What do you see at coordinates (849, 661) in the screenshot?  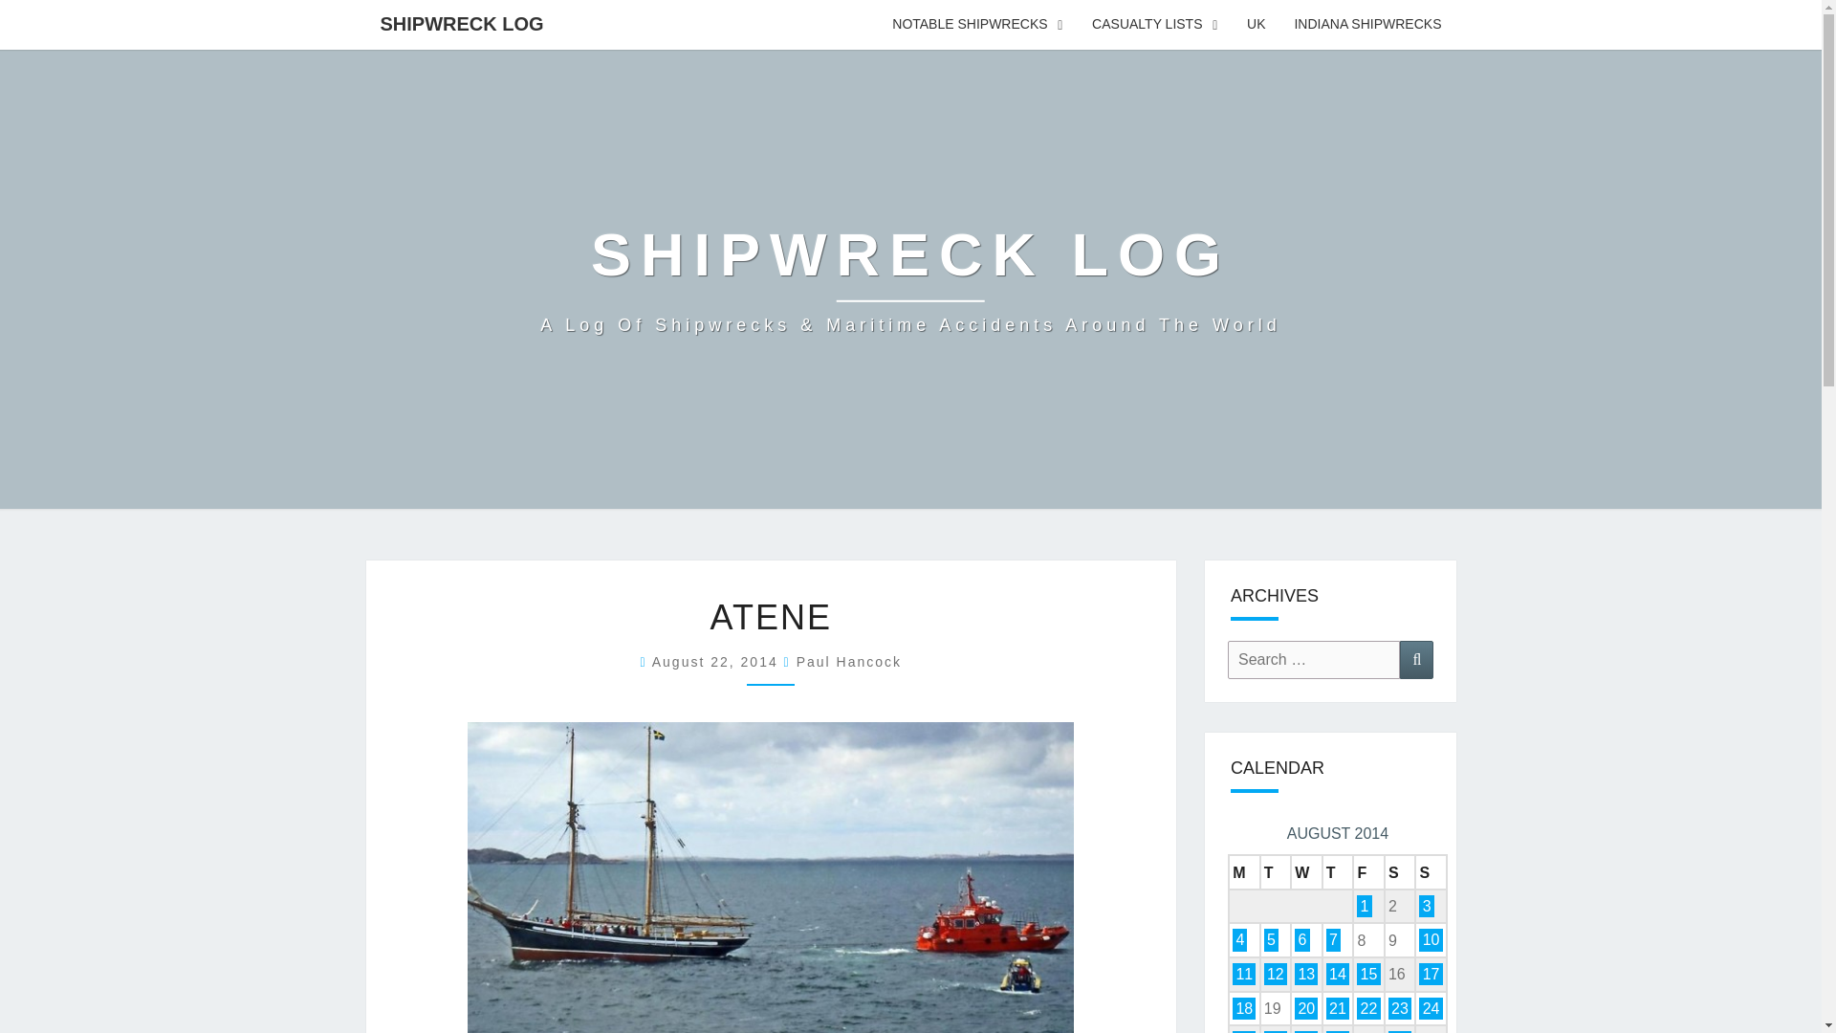 I see `Paul Hancock` at bounding box center [849, 661].